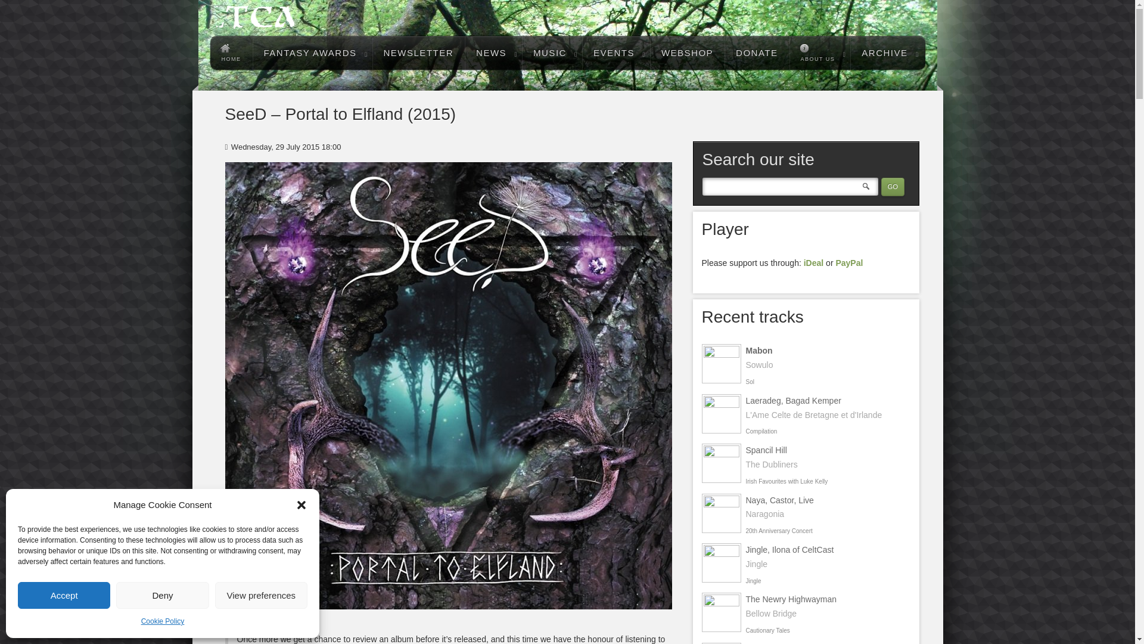 The height and width of the screenshot is (644, 1144). I want to click on Accept, so click(64, 595).